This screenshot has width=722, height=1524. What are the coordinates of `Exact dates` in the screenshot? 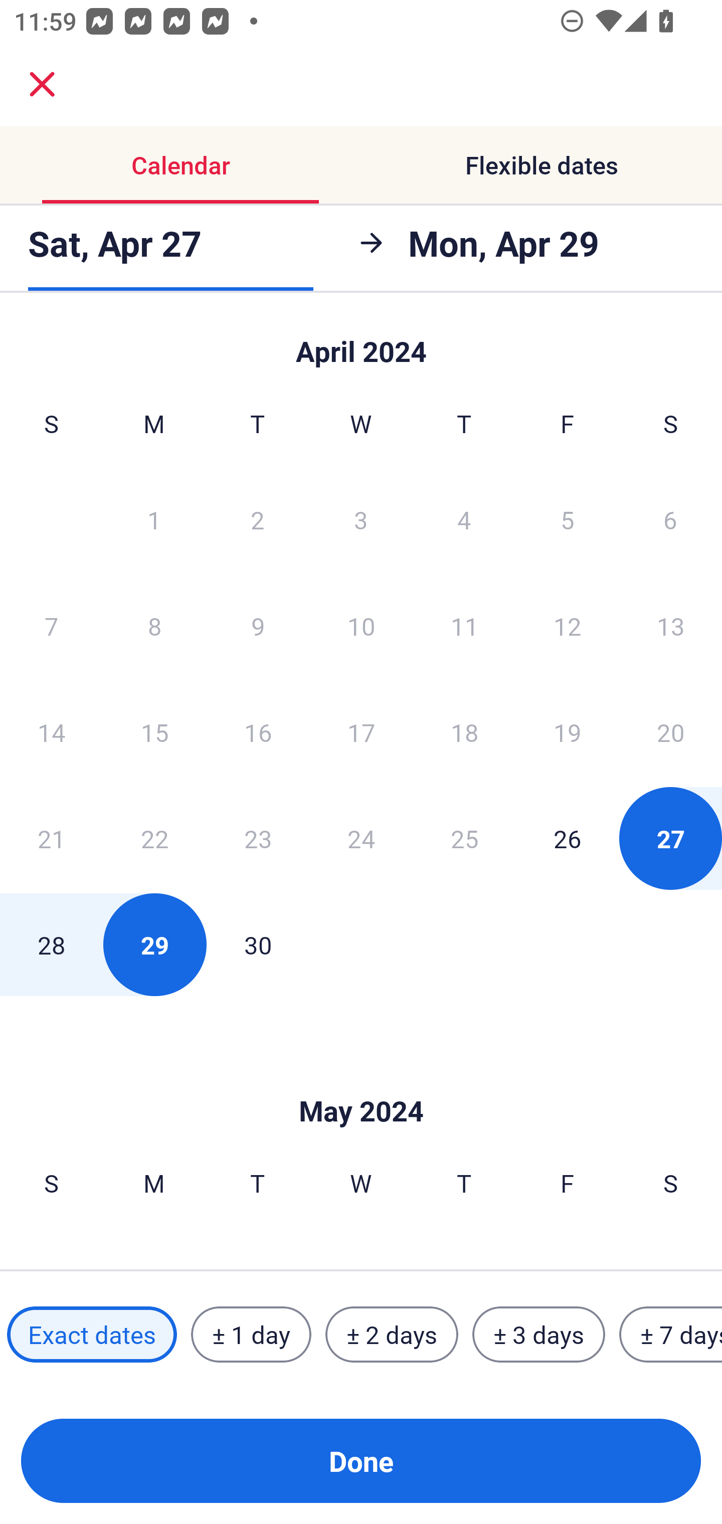 It's located at (92, 1334).